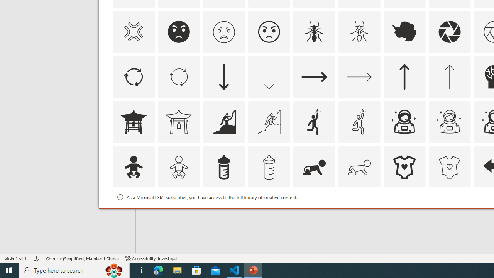 The width and height of the screenshot is (494, 278). Describe the element at coordinates (269, 212) in the screenshot. I see `AutomationID: Icons_Badge3` at that location.